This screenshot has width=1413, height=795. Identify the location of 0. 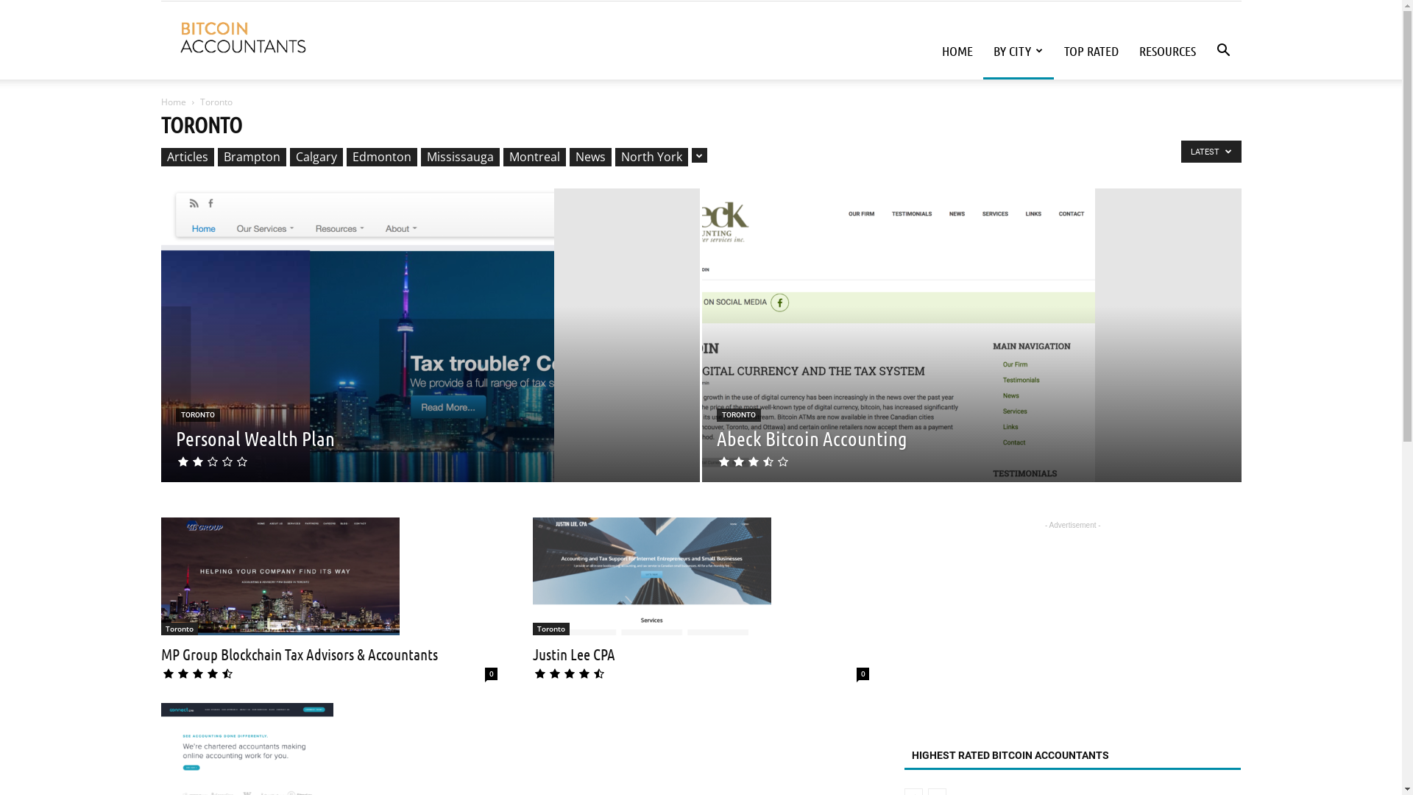
(492, 674).